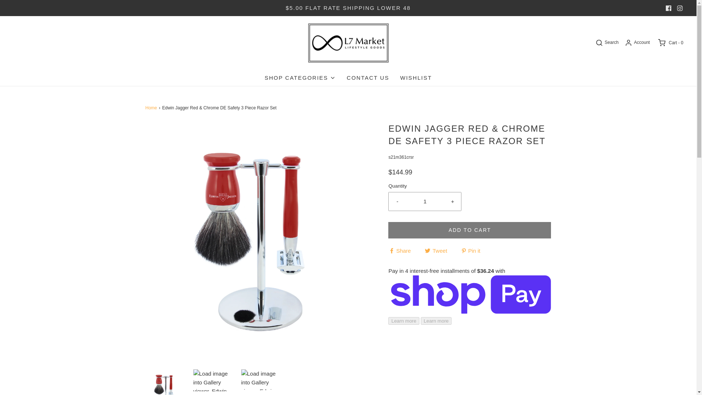  Describe the element at coordinates (152, 108) in the screenshot. I see `Back to the frontpage` at that location.